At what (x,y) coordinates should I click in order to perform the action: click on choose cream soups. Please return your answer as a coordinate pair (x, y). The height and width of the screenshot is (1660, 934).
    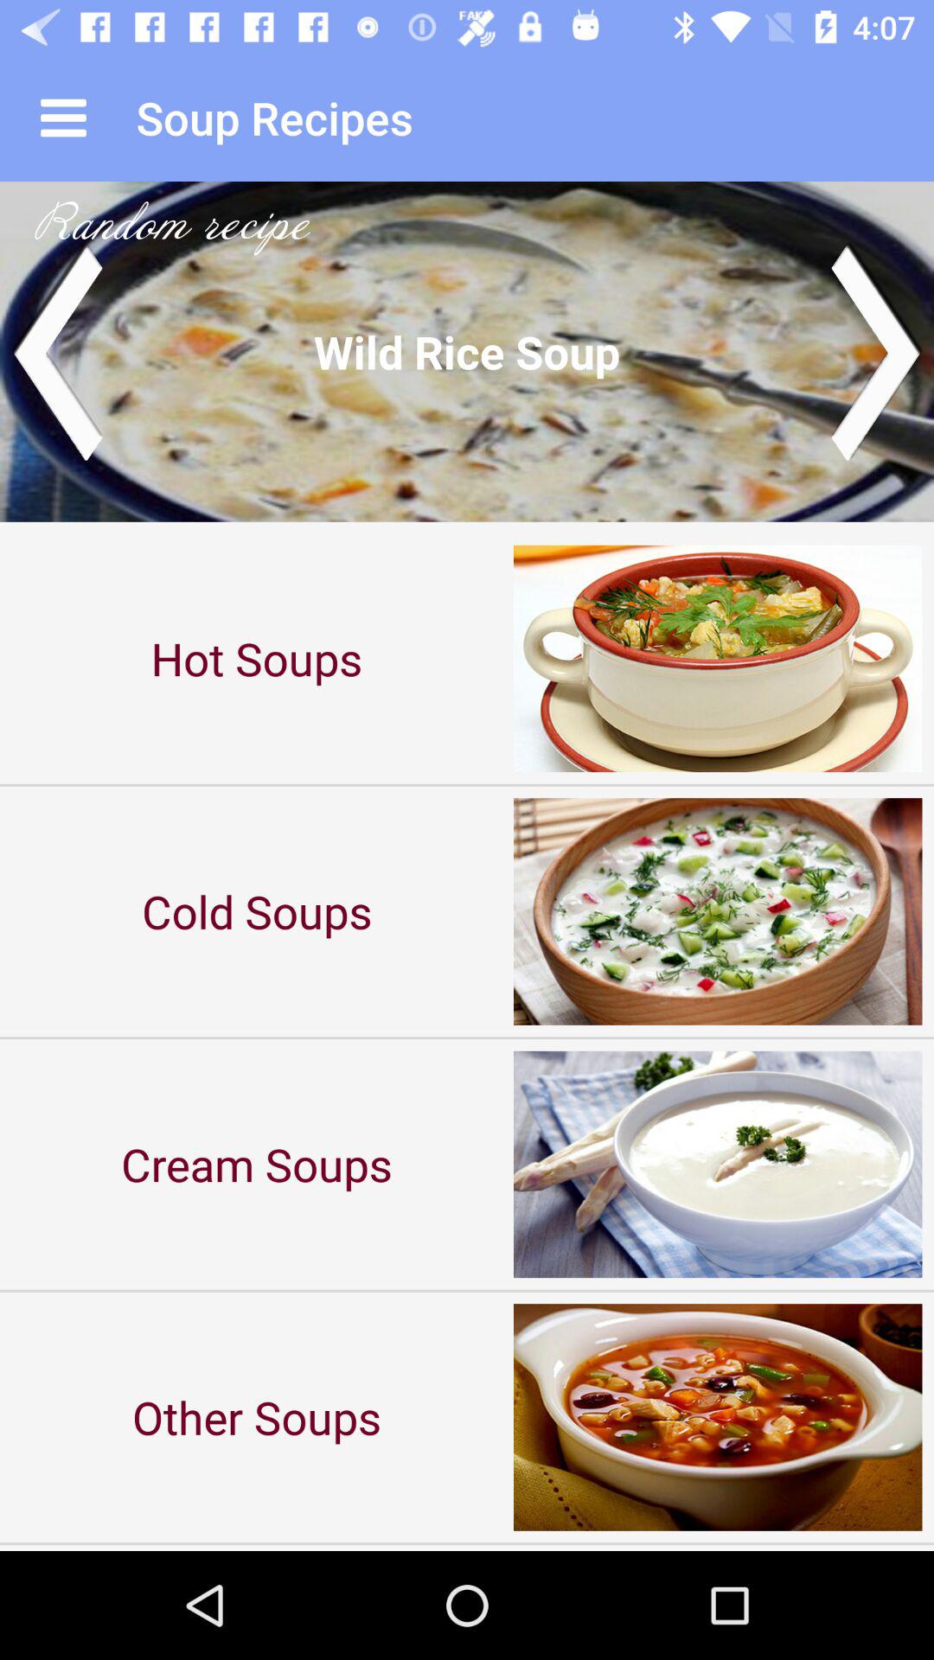
    Looking at the image, I should click on (257, 1164).